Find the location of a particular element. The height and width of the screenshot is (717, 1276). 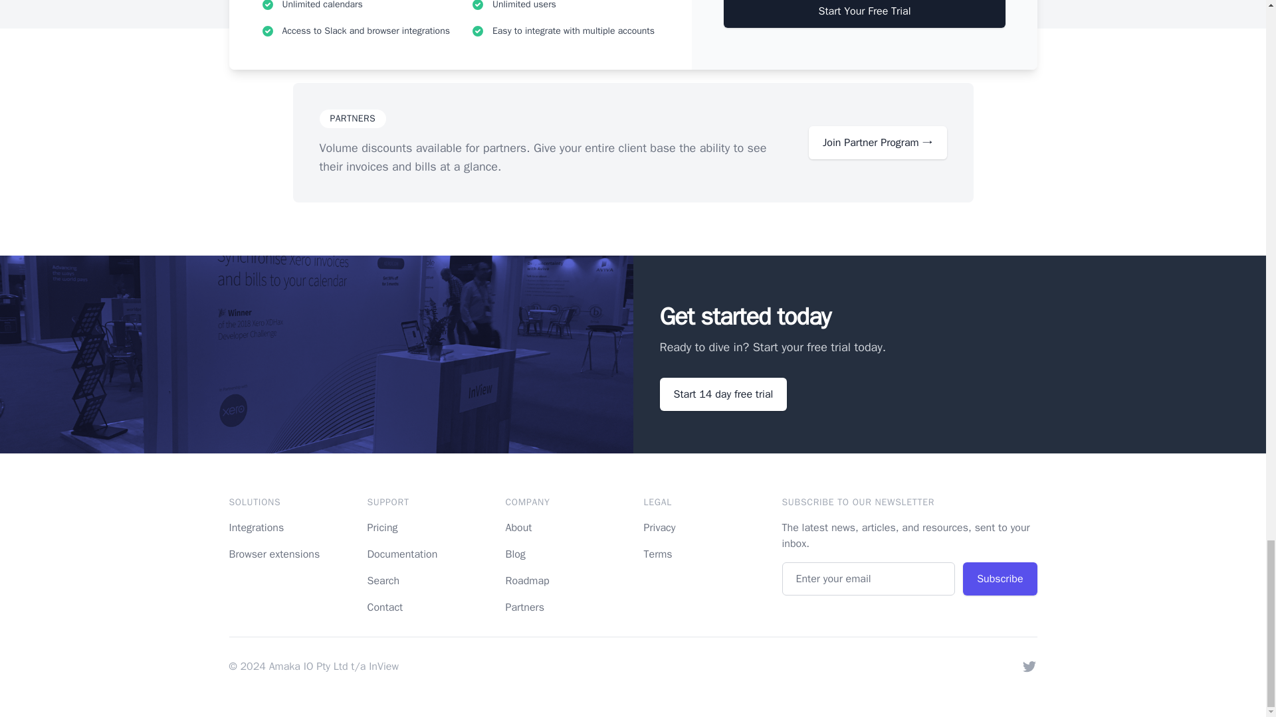

Start 14 day free trial is located at coordinates (723, 394).